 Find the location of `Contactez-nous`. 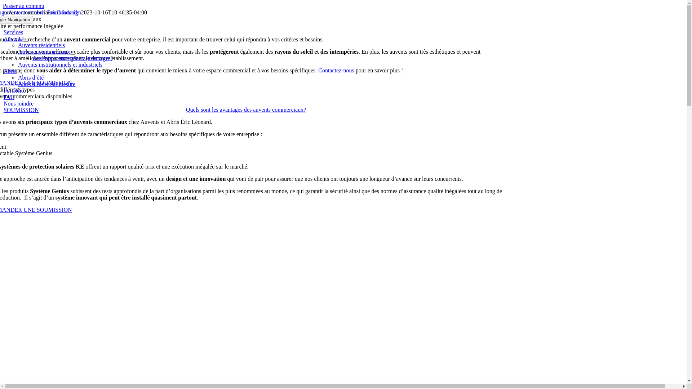

Contactez-nous is located at coordinates (336, 70).